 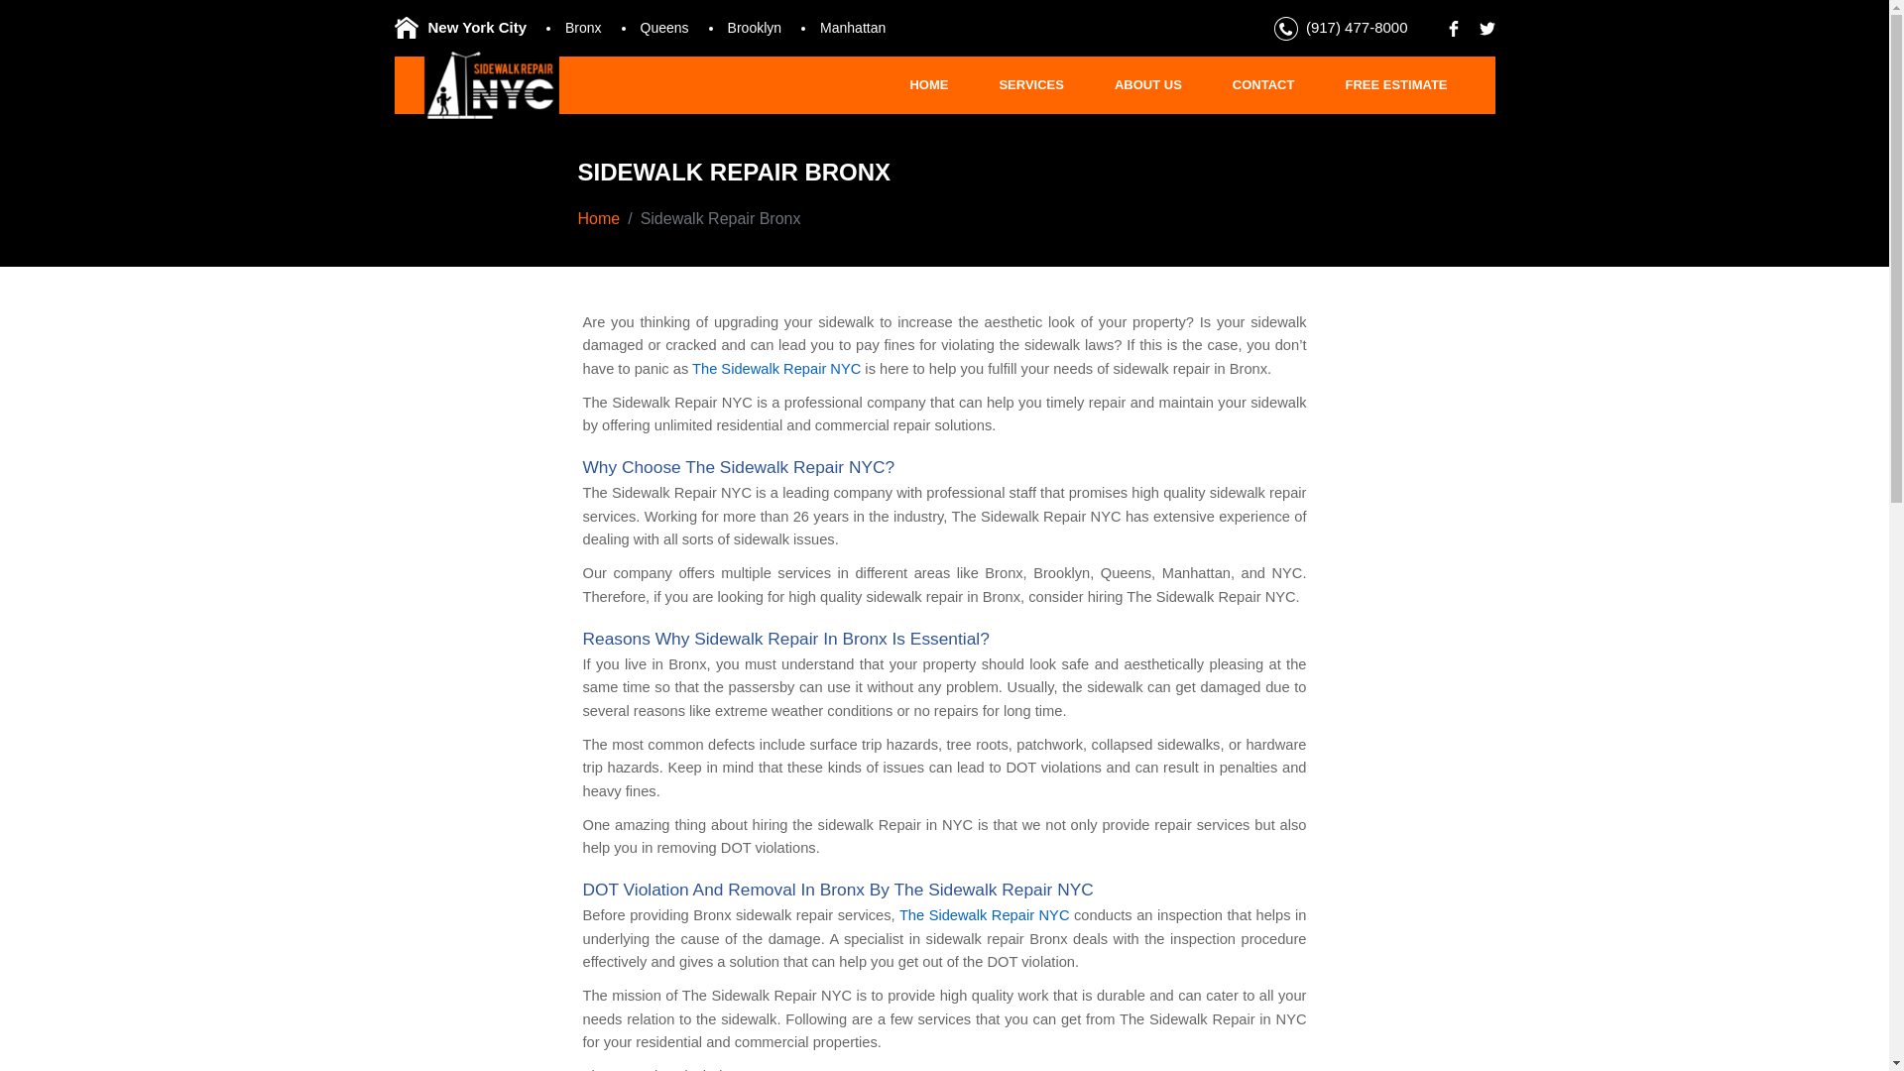 What do you see at coordinates (1147, 85) in the screenshot?
I see `ABOUT US` at bounding box center [1147, 85].